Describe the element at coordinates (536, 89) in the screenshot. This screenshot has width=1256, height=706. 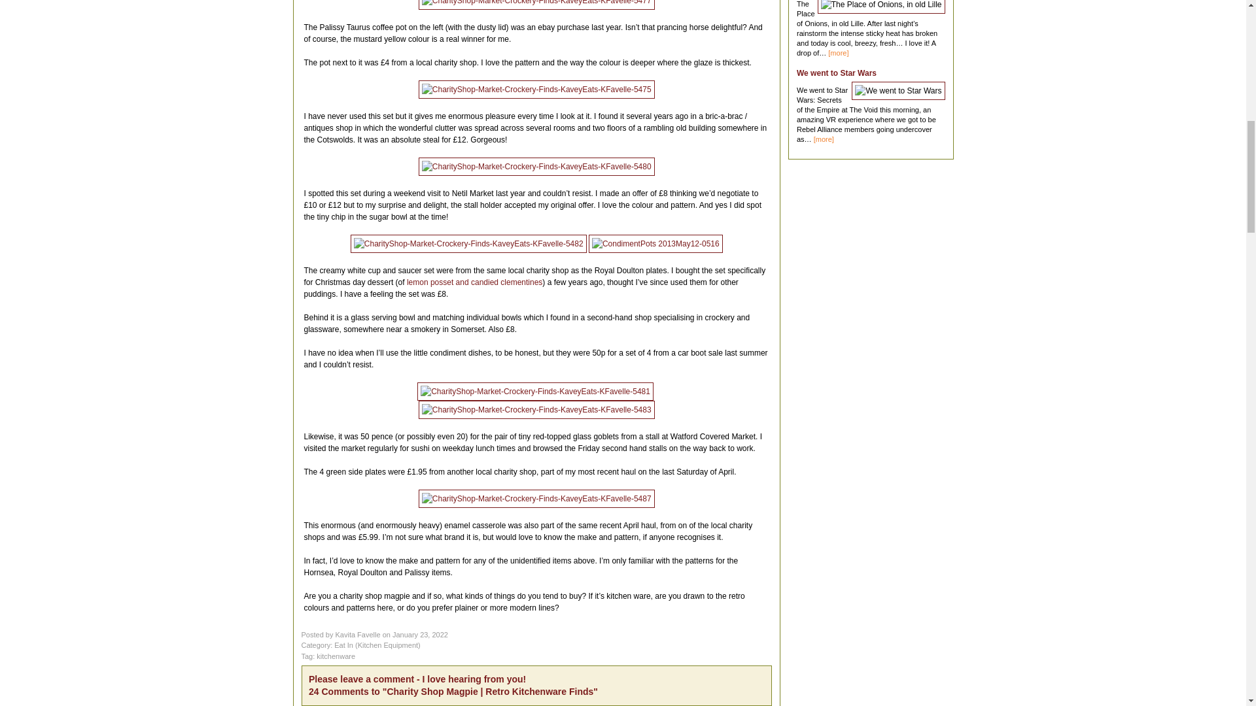
I see `CharityShop-Market-Crockery-Finds-KaveyEats-KFavelle-5475` at that location.